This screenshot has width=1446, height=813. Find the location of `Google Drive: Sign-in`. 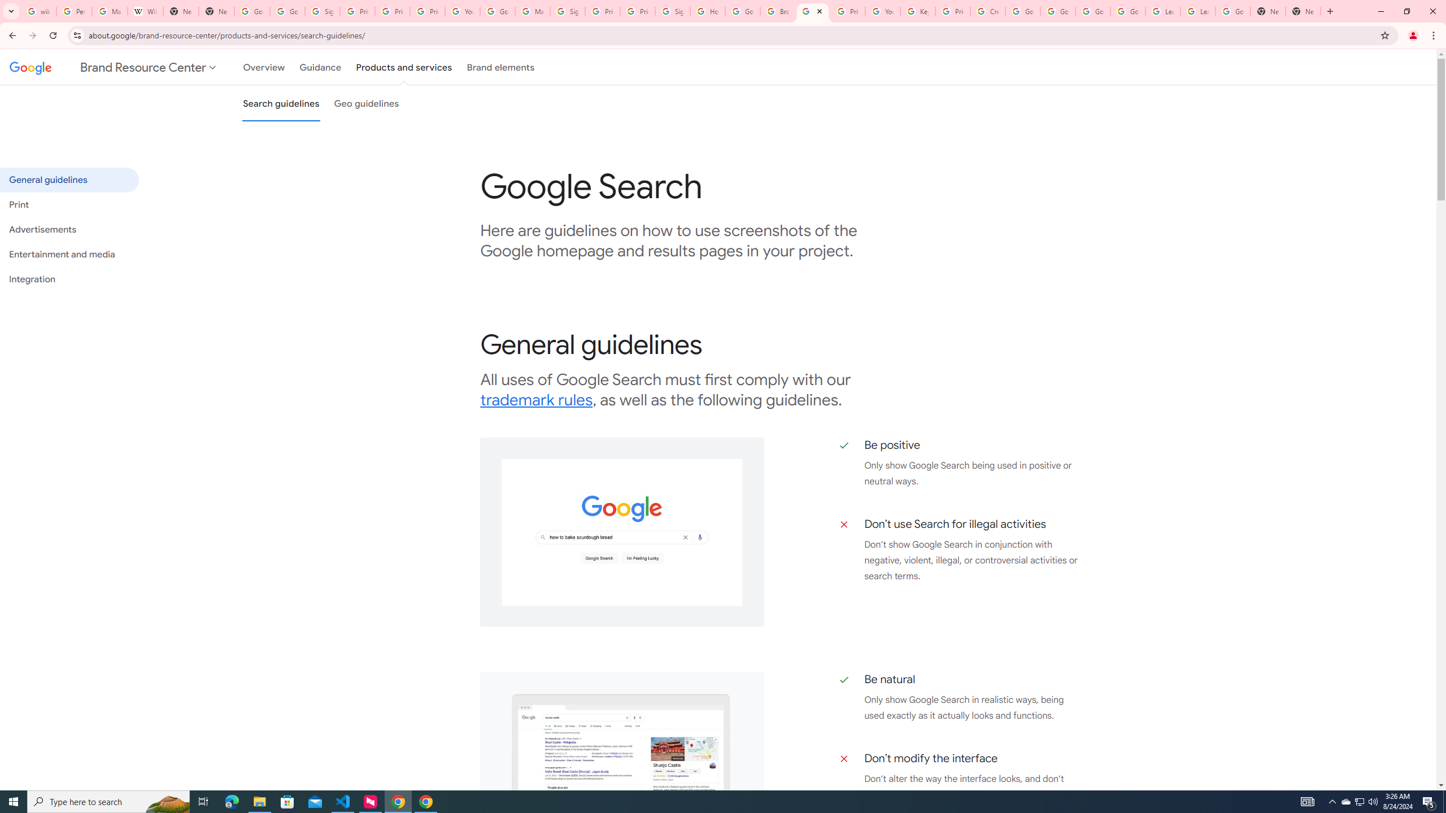

Google Drive: Sign-in is located at coordinates (287, 11).